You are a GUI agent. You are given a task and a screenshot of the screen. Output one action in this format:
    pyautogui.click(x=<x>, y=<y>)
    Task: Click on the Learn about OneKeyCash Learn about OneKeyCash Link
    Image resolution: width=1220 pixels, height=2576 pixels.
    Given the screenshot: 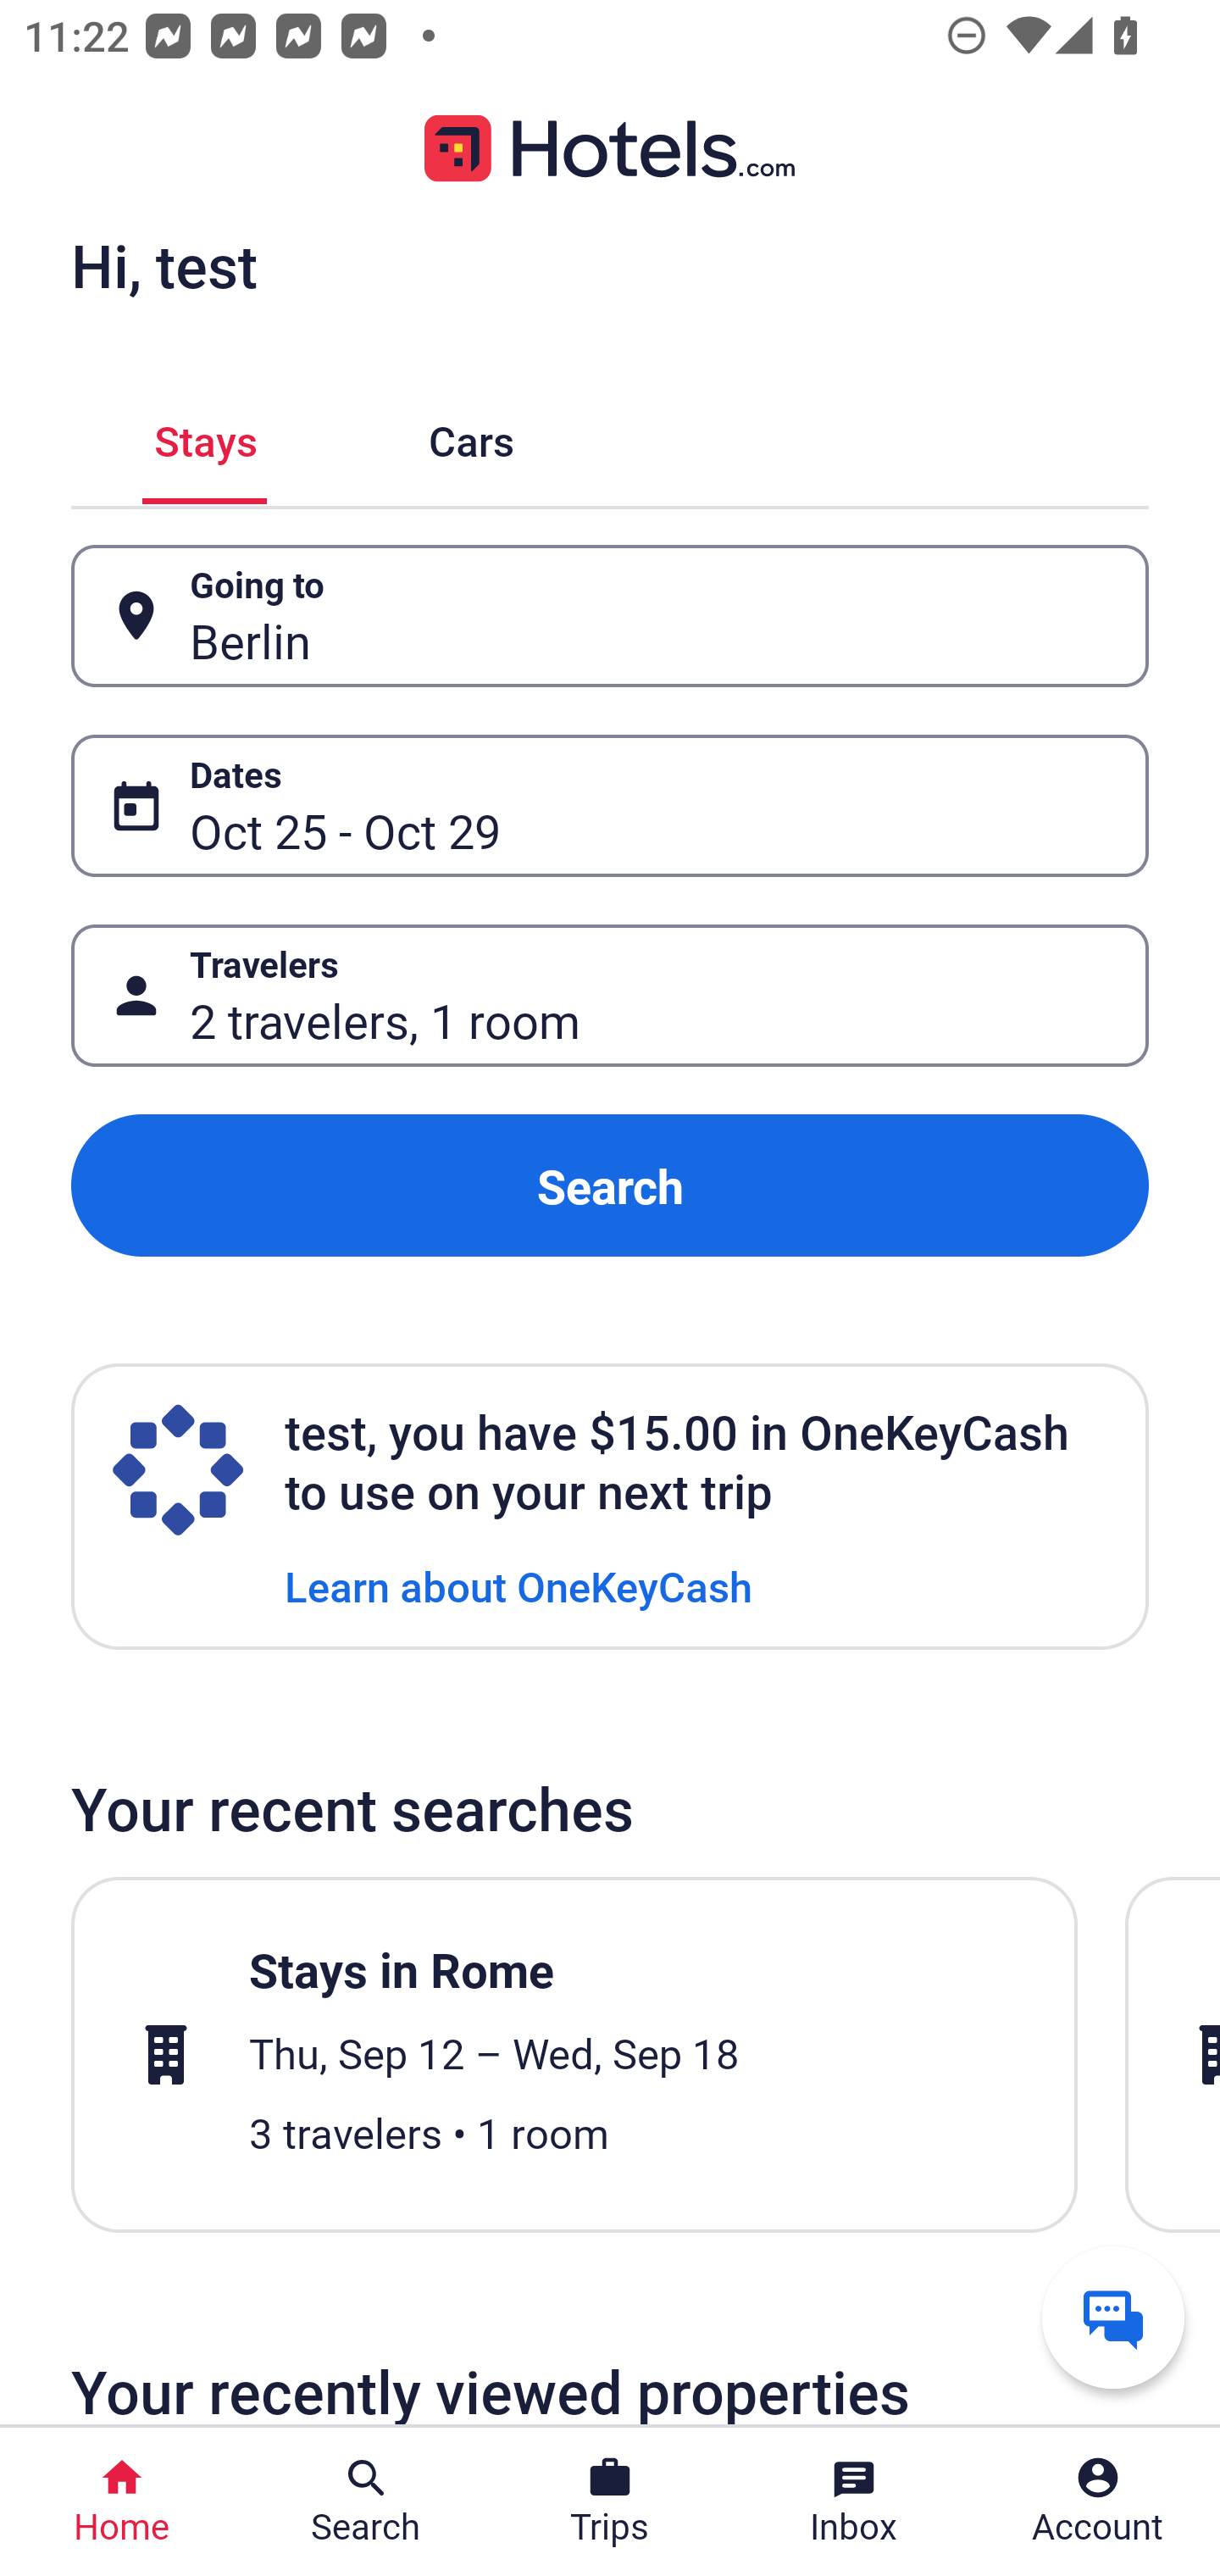 What is the action you would take?
    pyautogui.click(x=518, y=1585)
    